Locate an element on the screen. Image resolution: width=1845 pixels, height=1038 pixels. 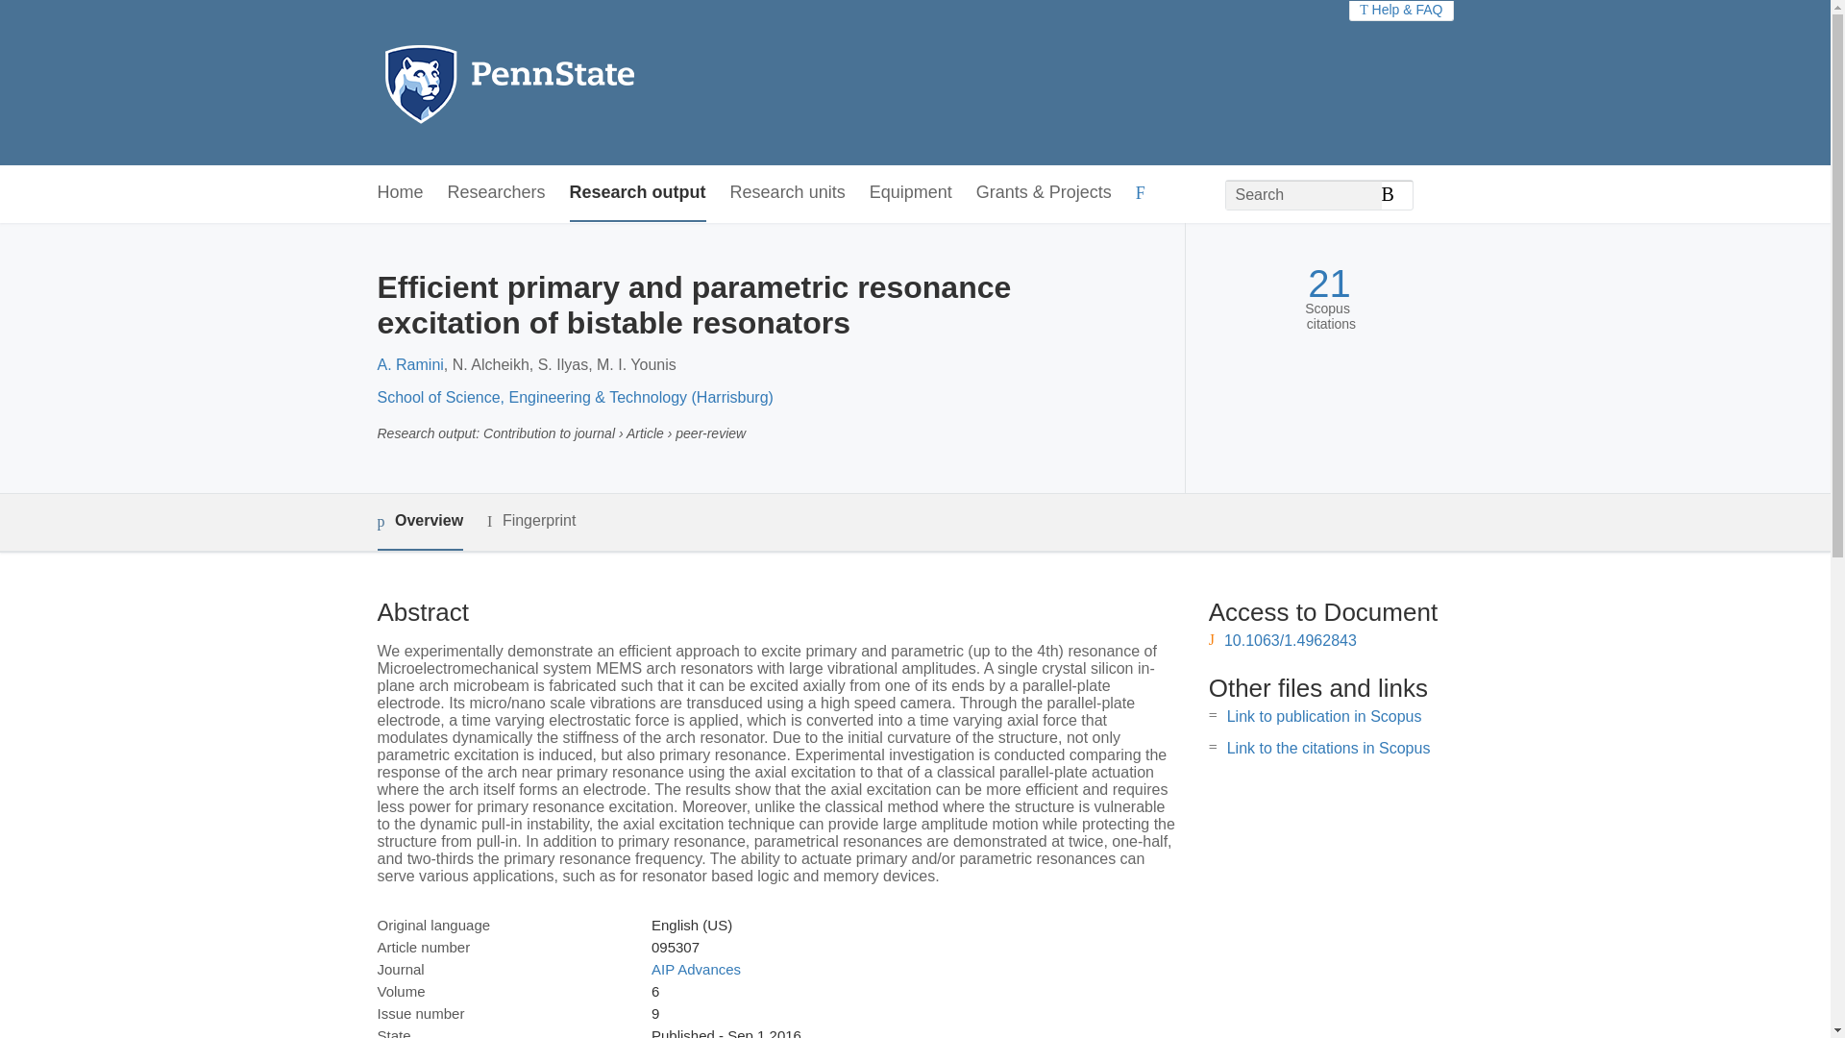
A. Ramini is located at coordinates (409, 364).